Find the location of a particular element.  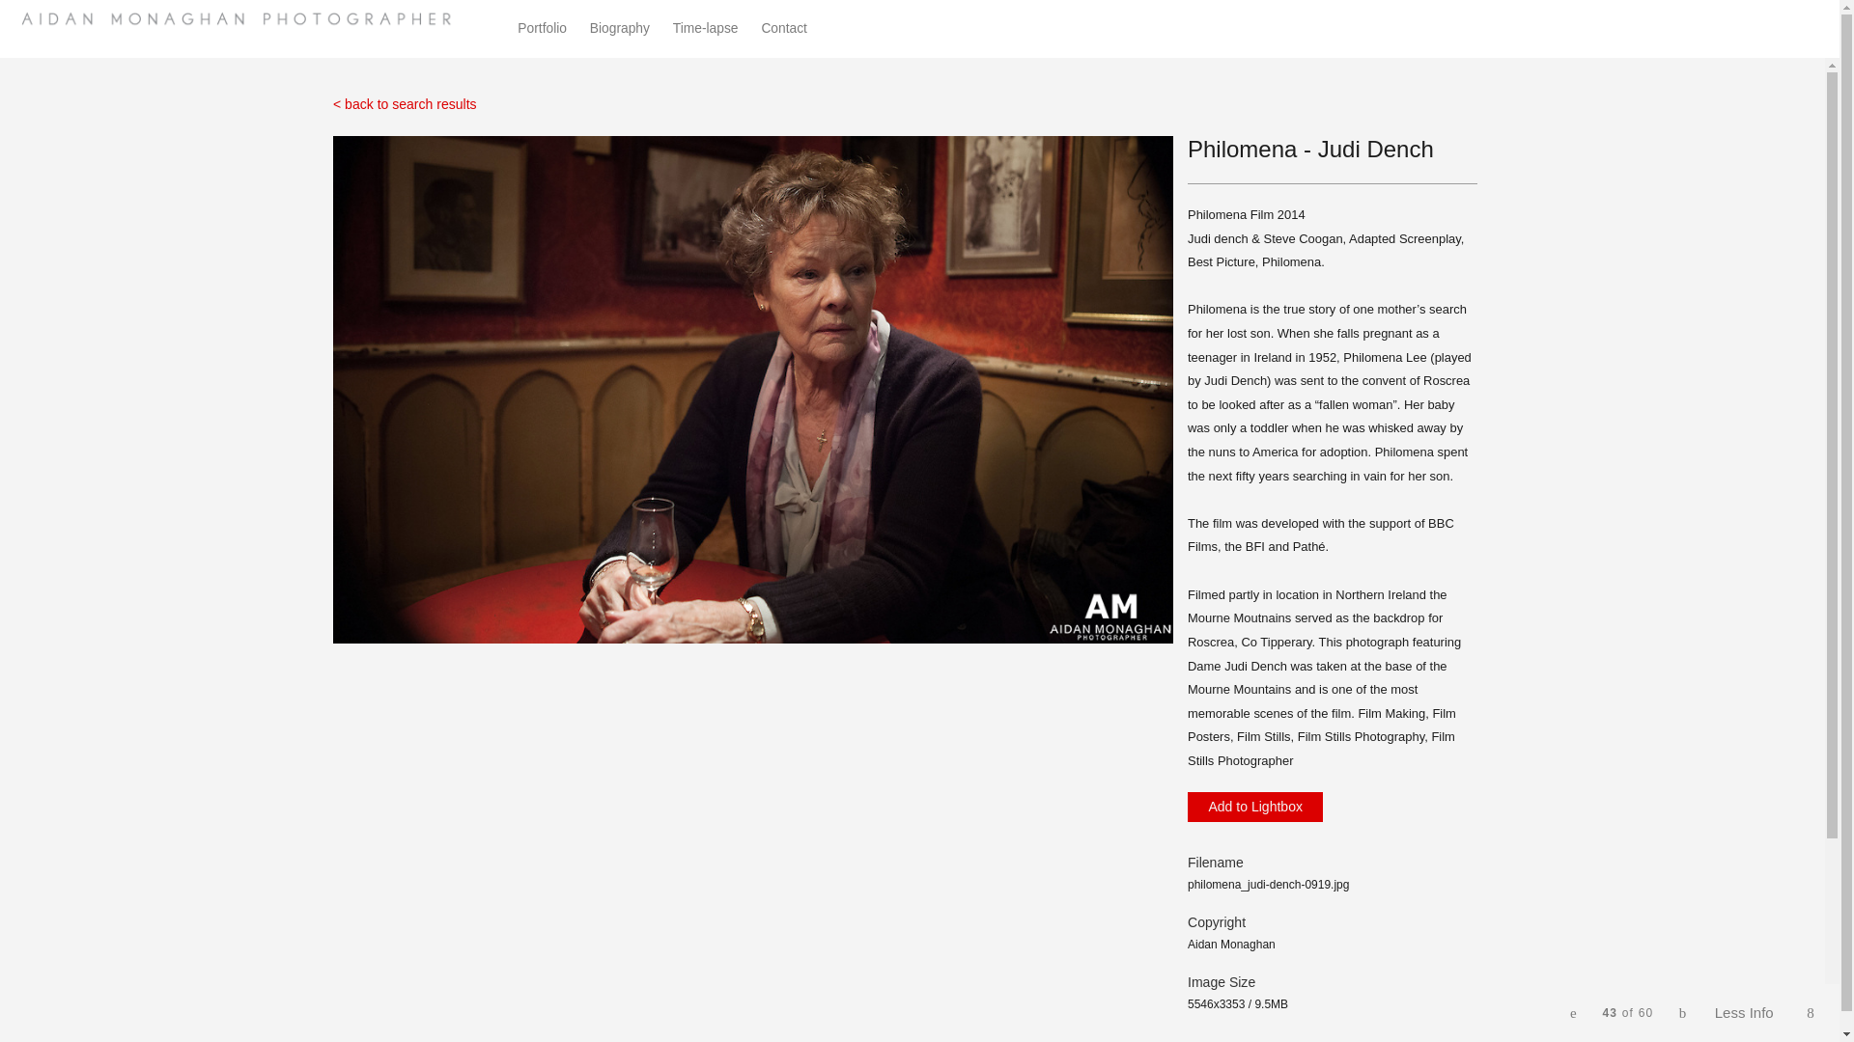

Portfolio Biography Time-lapse Contact is located at coordinates (672, 29).